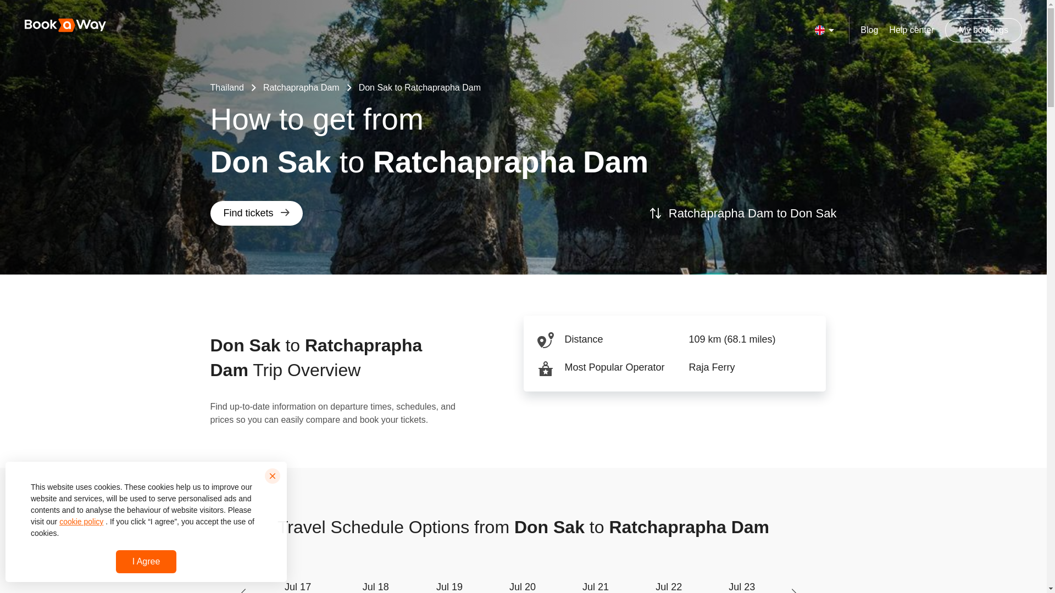 The height and width of the screenshot is (593, 1055). I want to click on Don Sak to Ratchaprapha Dam, so click(668, 584).